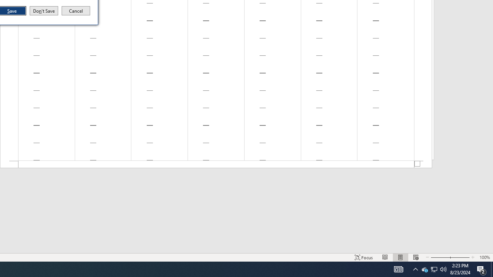 The height and width of the screenshot is (277, 493). What do you see at coordinates (424, 269) in the screenshot?
I see `Zoom Out` at bounding box center [424, 269].